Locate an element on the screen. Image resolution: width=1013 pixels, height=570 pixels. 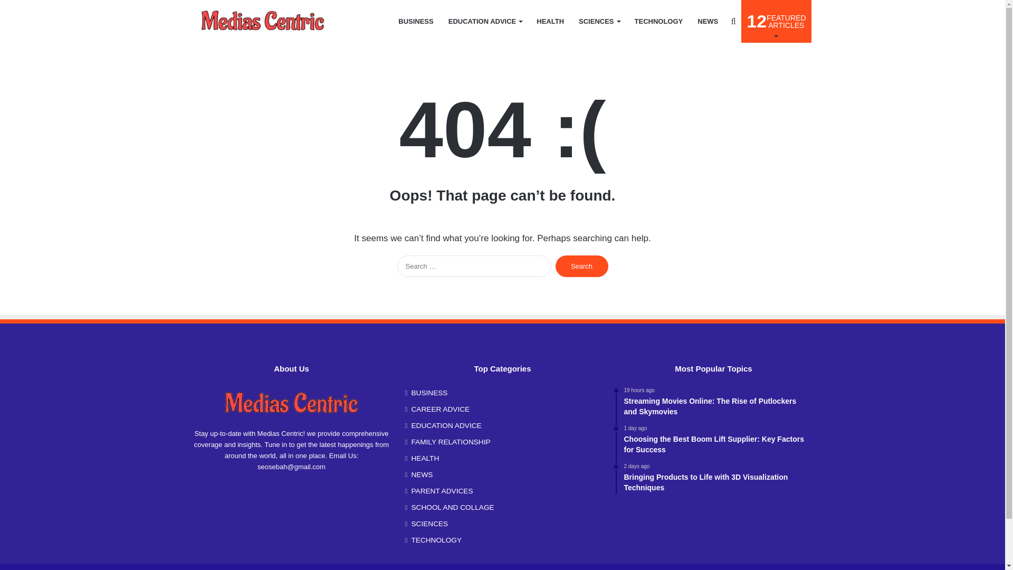
BUSINESS is located at coordinates (416, 21).